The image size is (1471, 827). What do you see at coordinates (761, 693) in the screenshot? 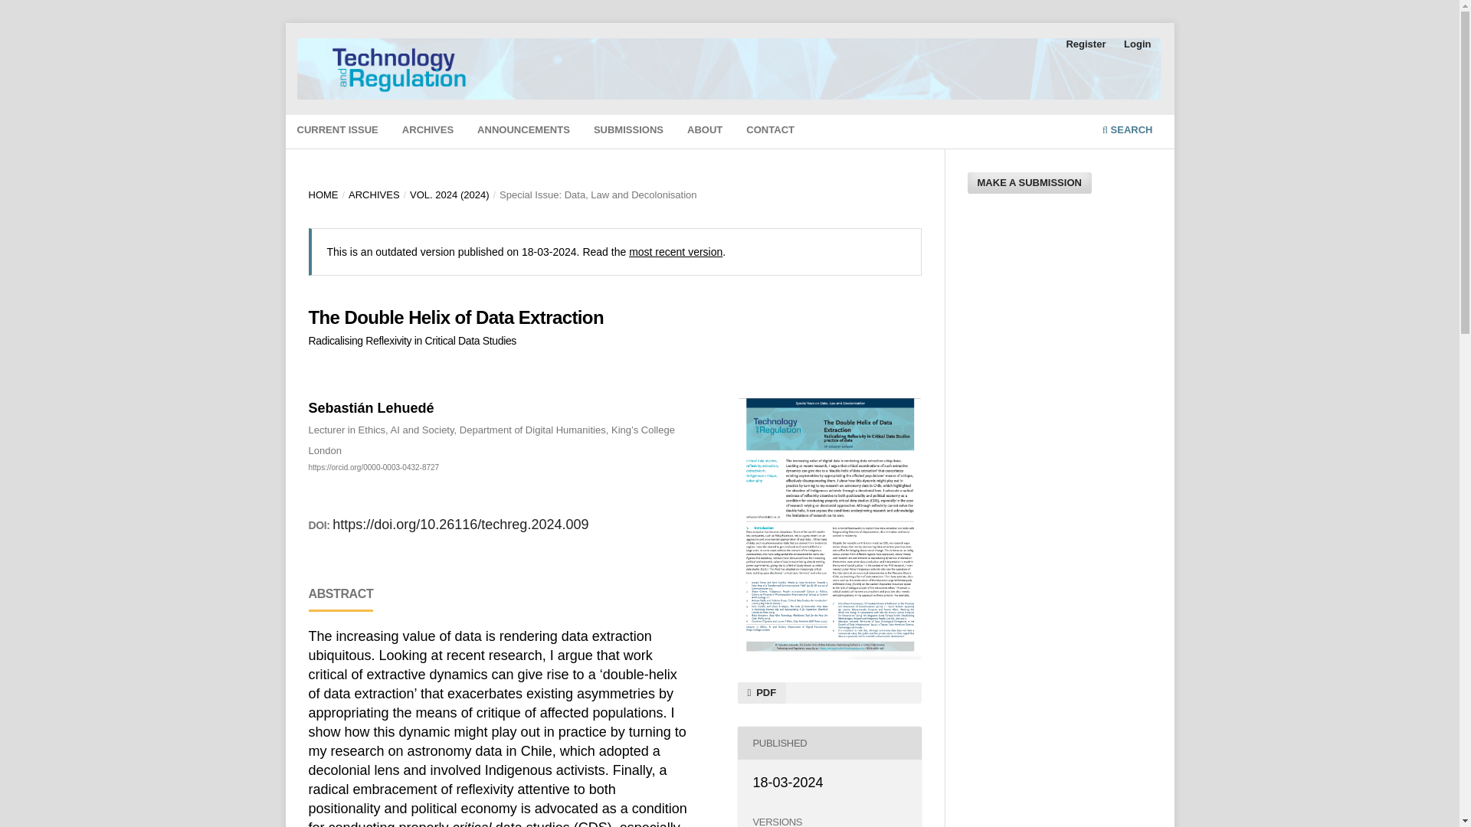
I see `PDF` at bounding box center [761, 693].